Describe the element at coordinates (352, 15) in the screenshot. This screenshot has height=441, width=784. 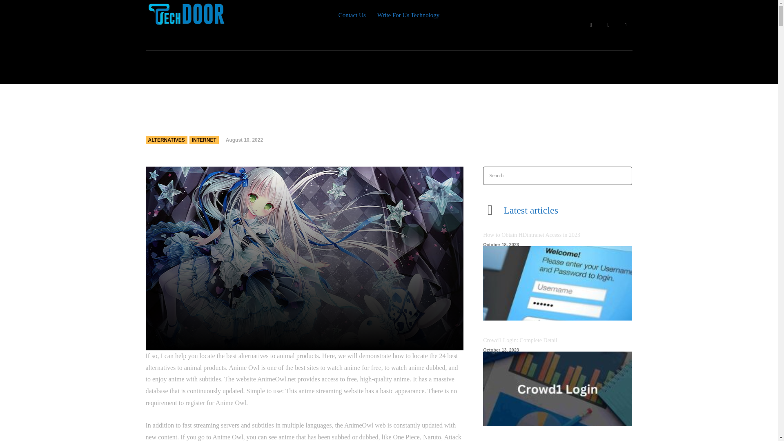
I see `Contact Us` at that location.